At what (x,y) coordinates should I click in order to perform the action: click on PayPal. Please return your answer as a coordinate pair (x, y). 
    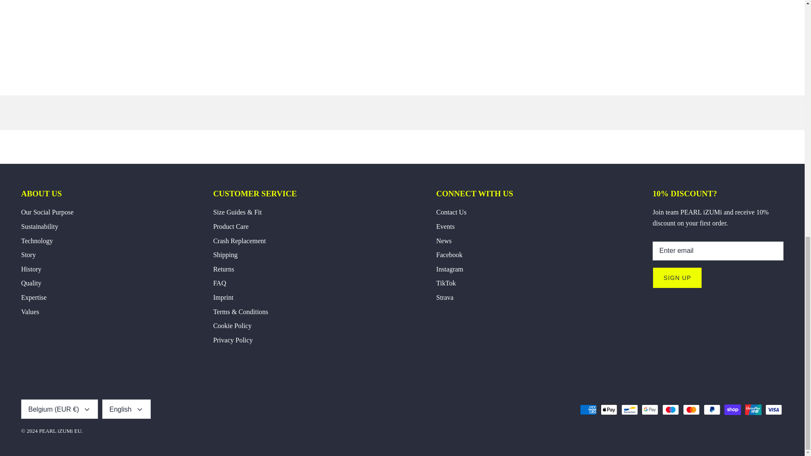
    Looking at the image, I should click on (712, 410).